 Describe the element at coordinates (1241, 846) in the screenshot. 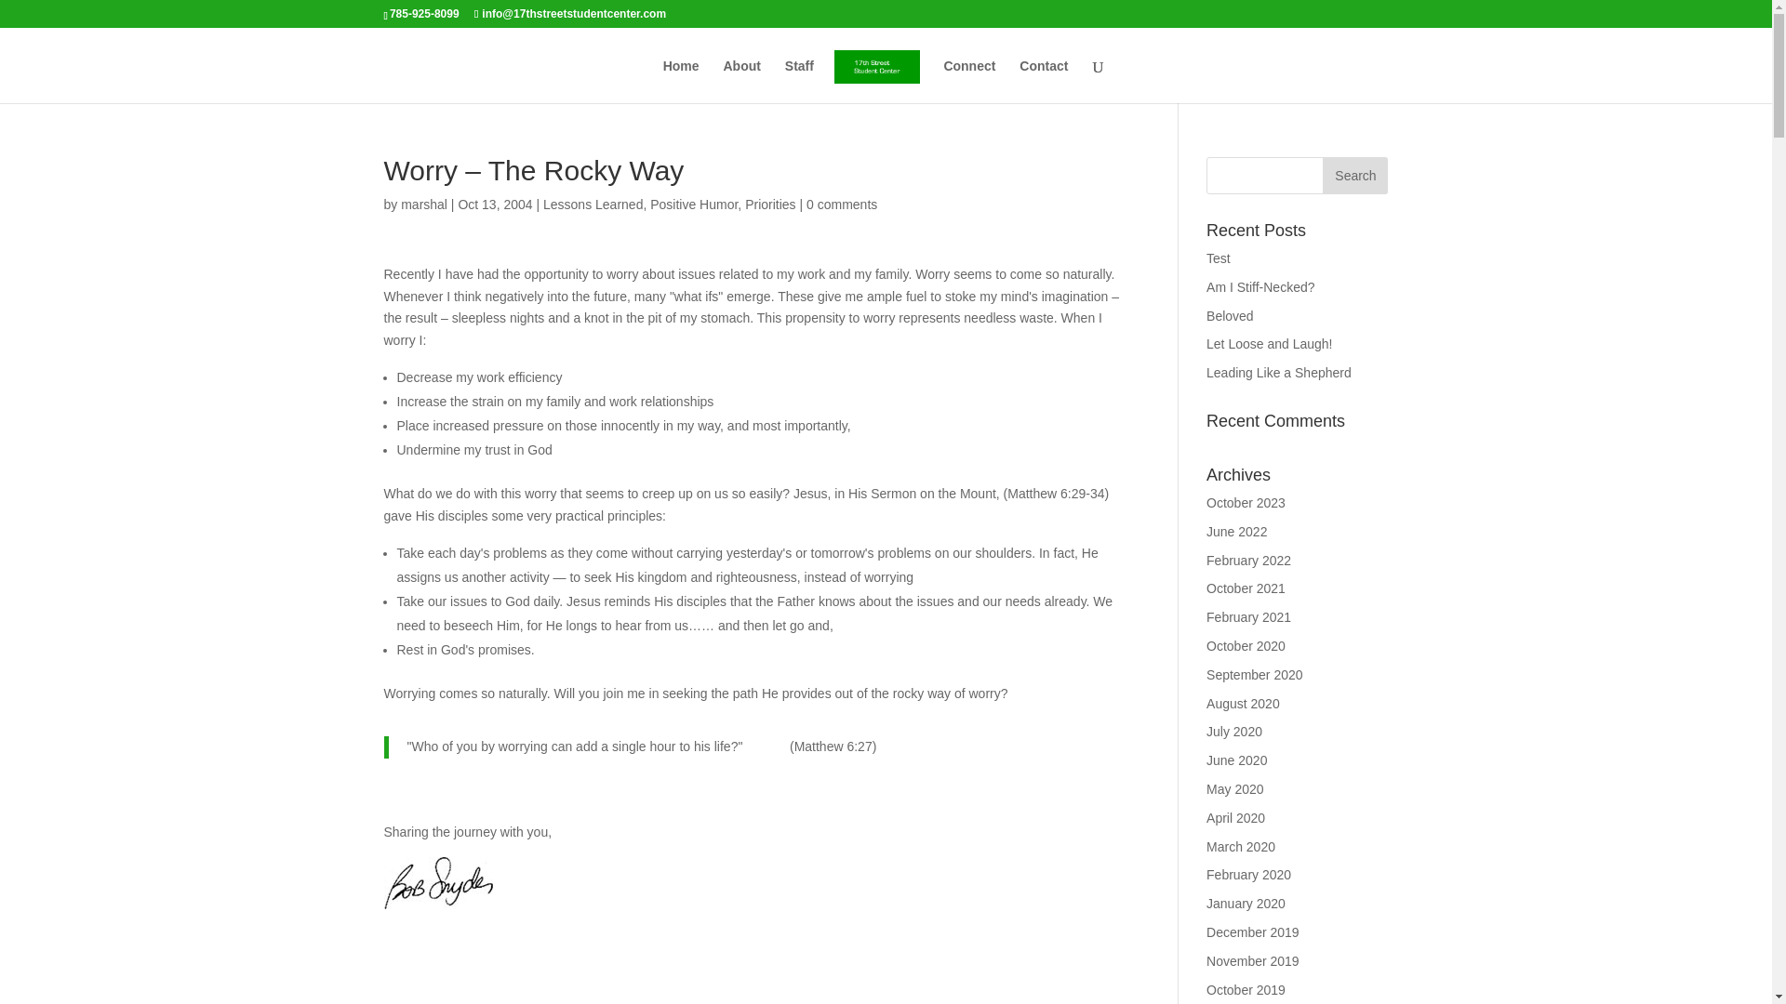

I see `March 2020` at that location.